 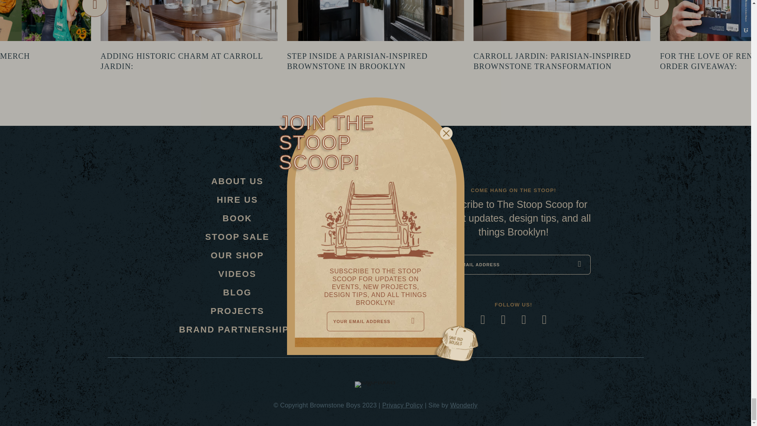 What do you see at coordinates (181, 61) in the screenshot?
I see `Adding Historic Charm at Carroll Jardin:` at bounding box center [181, 61].